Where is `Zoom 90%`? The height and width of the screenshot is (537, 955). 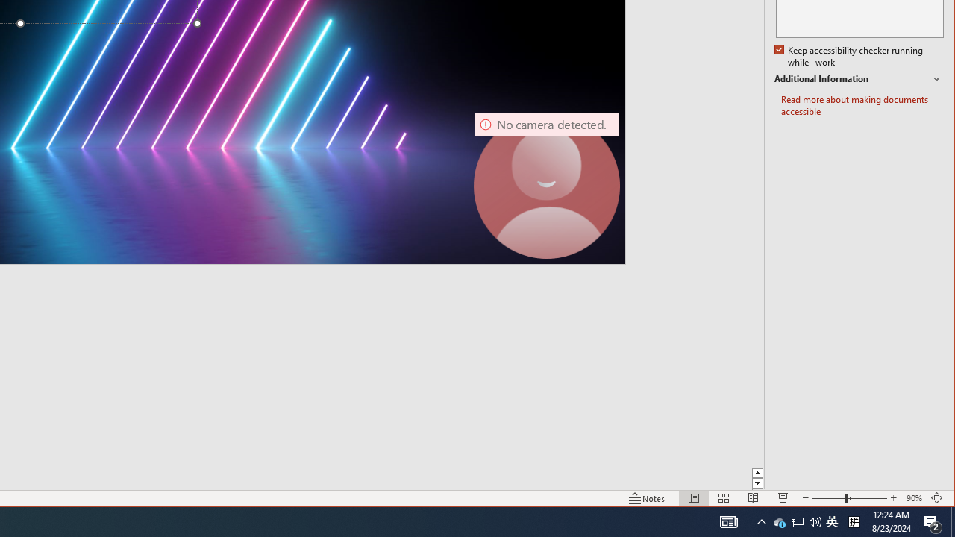 Zoom 90% is located at coordinates (915, 498).